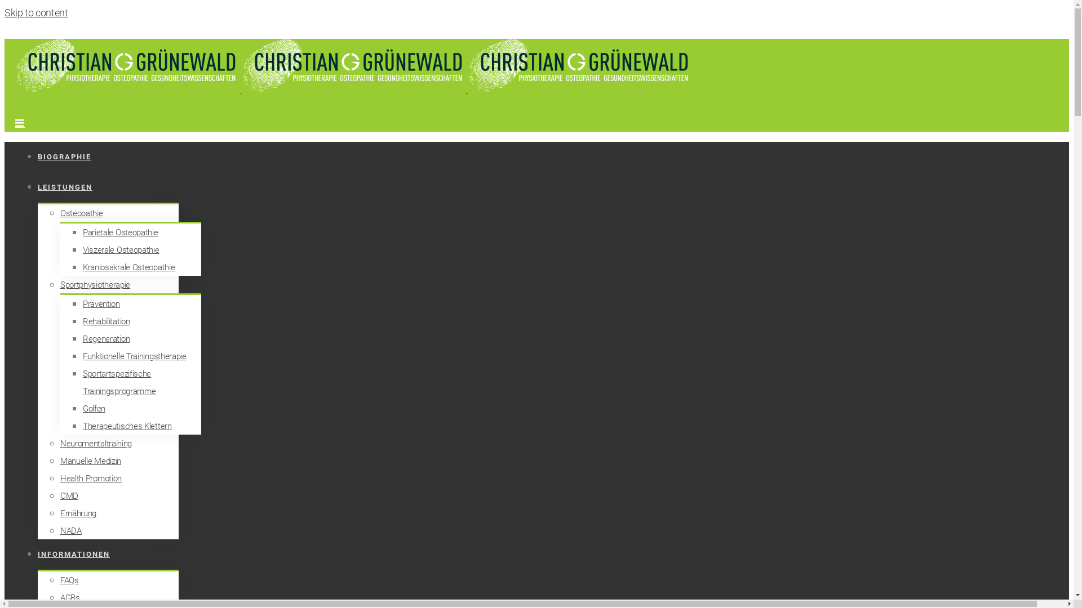  Describe the element at coordinates (121, 233) in the screenshot. I see `Parietale Osteopathie` at that location.